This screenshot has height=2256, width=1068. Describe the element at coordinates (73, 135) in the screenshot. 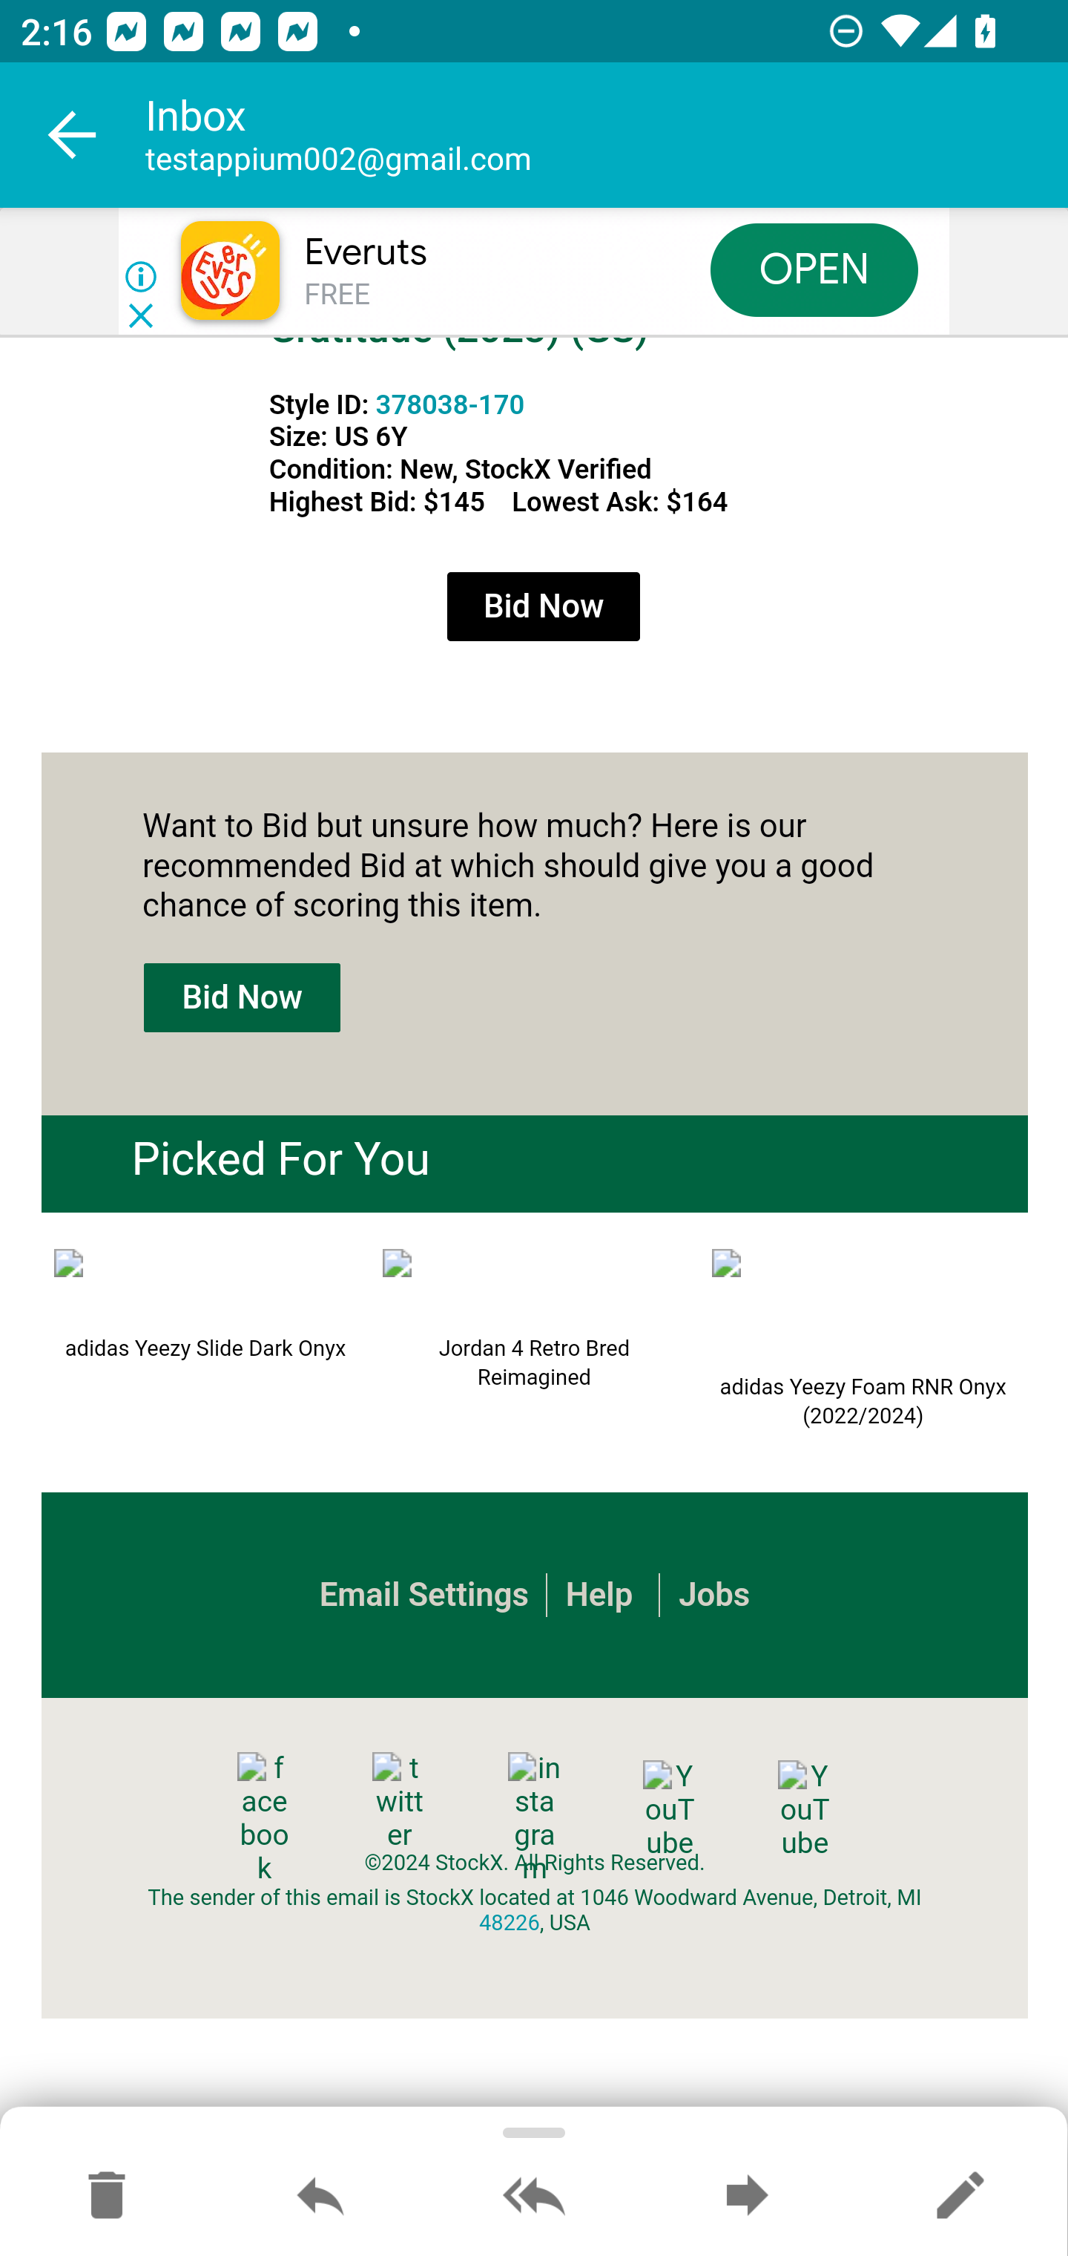

I see `Navigate up` at that location.